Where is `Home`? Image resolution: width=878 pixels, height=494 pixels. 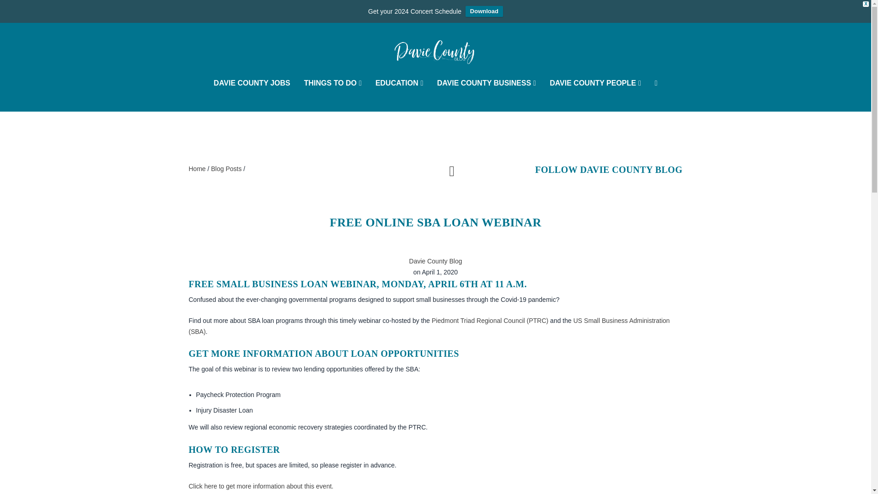
Home is located at coordinates (197, 168).